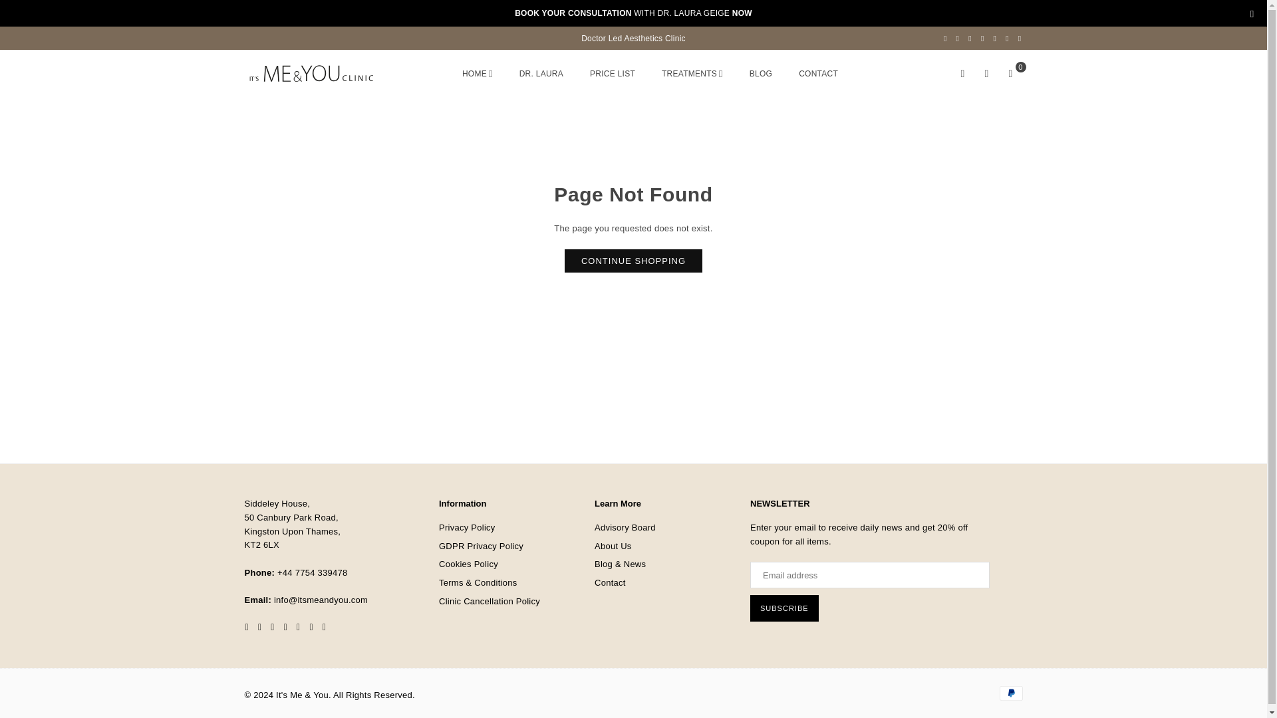 The height and width of the screenshot is (718, 1277). I want to click on Cart, so click(1010, 73).